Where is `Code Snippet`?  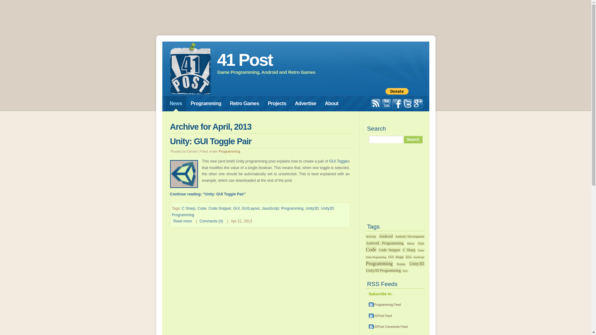 Code Snippet is located at coordinates (390, 250).